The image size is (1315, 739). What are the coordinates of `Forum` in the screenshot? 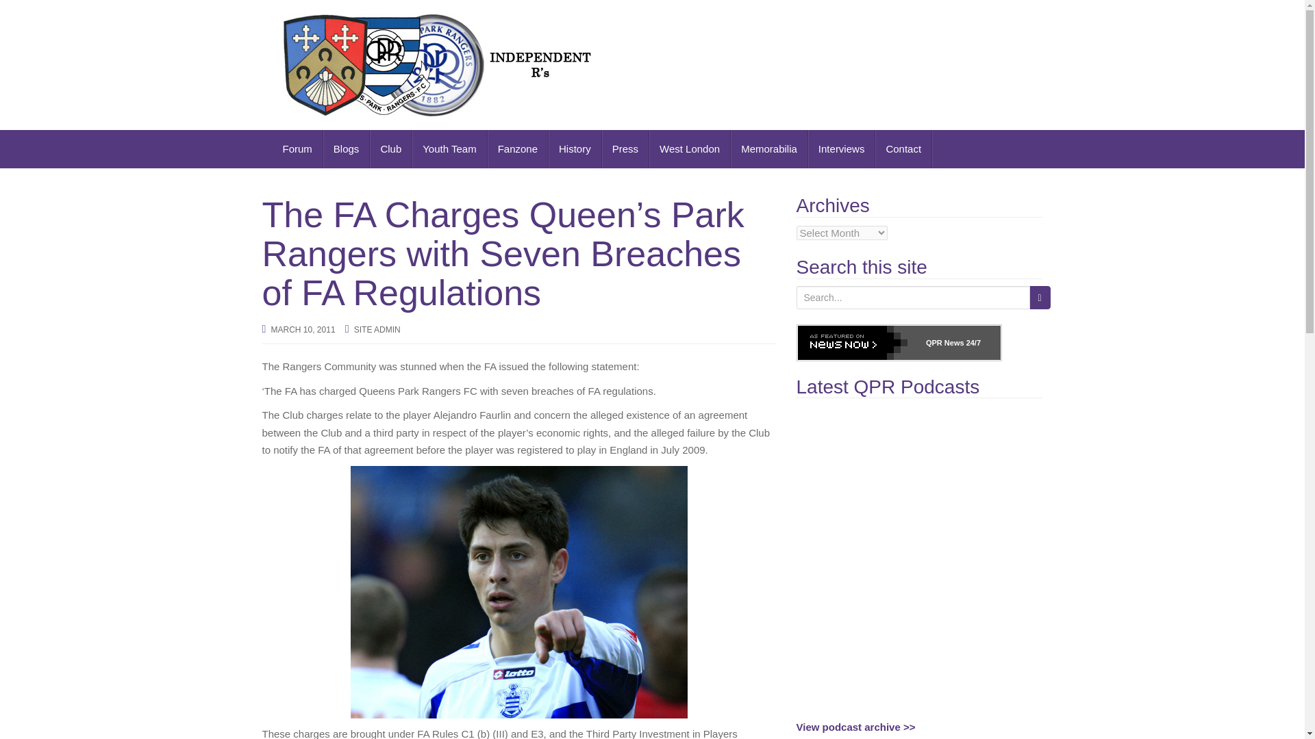 It's located at (297, 149).